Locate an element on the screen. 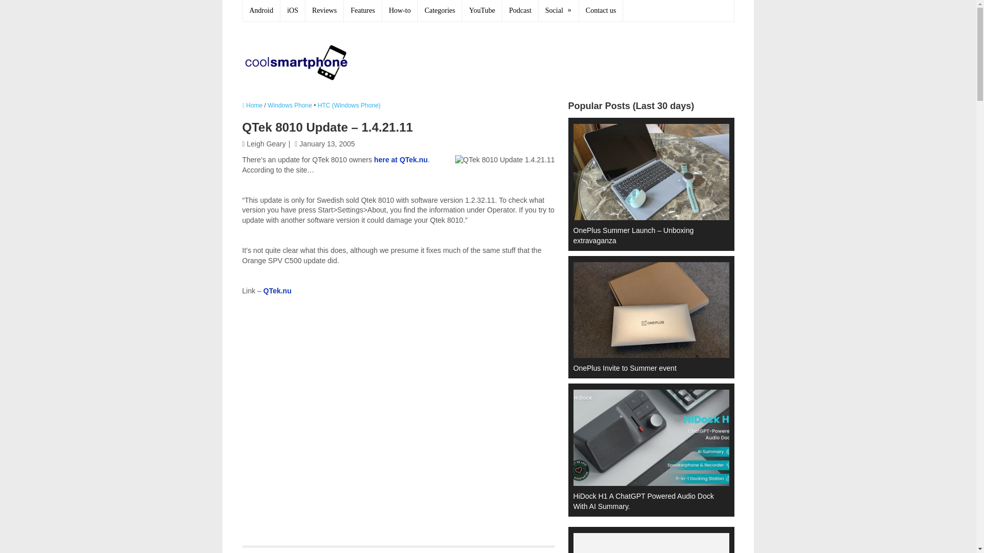 This screenshot has width=984, height=553. Contact us is located at coordinates (602, 11).